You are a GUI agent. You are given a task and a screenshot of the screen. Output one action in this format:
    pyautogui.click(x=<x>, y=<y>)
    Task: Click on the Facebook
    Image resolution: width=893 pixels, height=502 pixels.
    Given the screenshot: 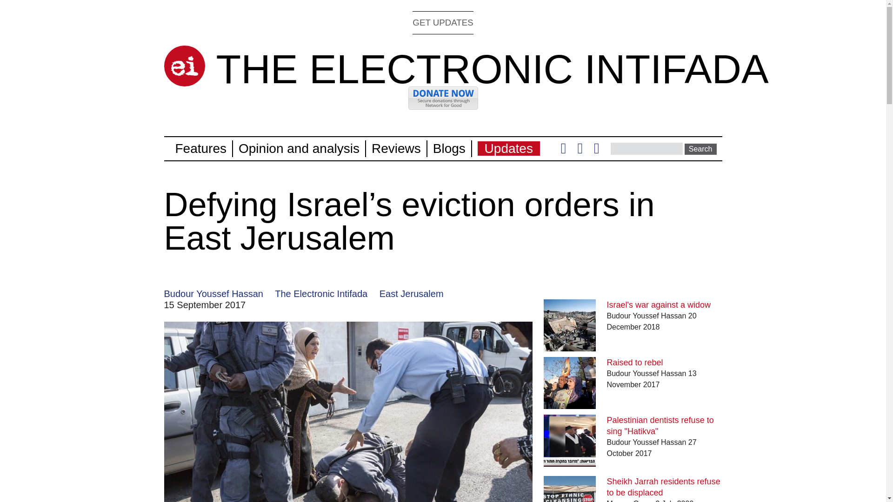 What is the action you would take?
    pyautogui.click(x=580, y=151)
    